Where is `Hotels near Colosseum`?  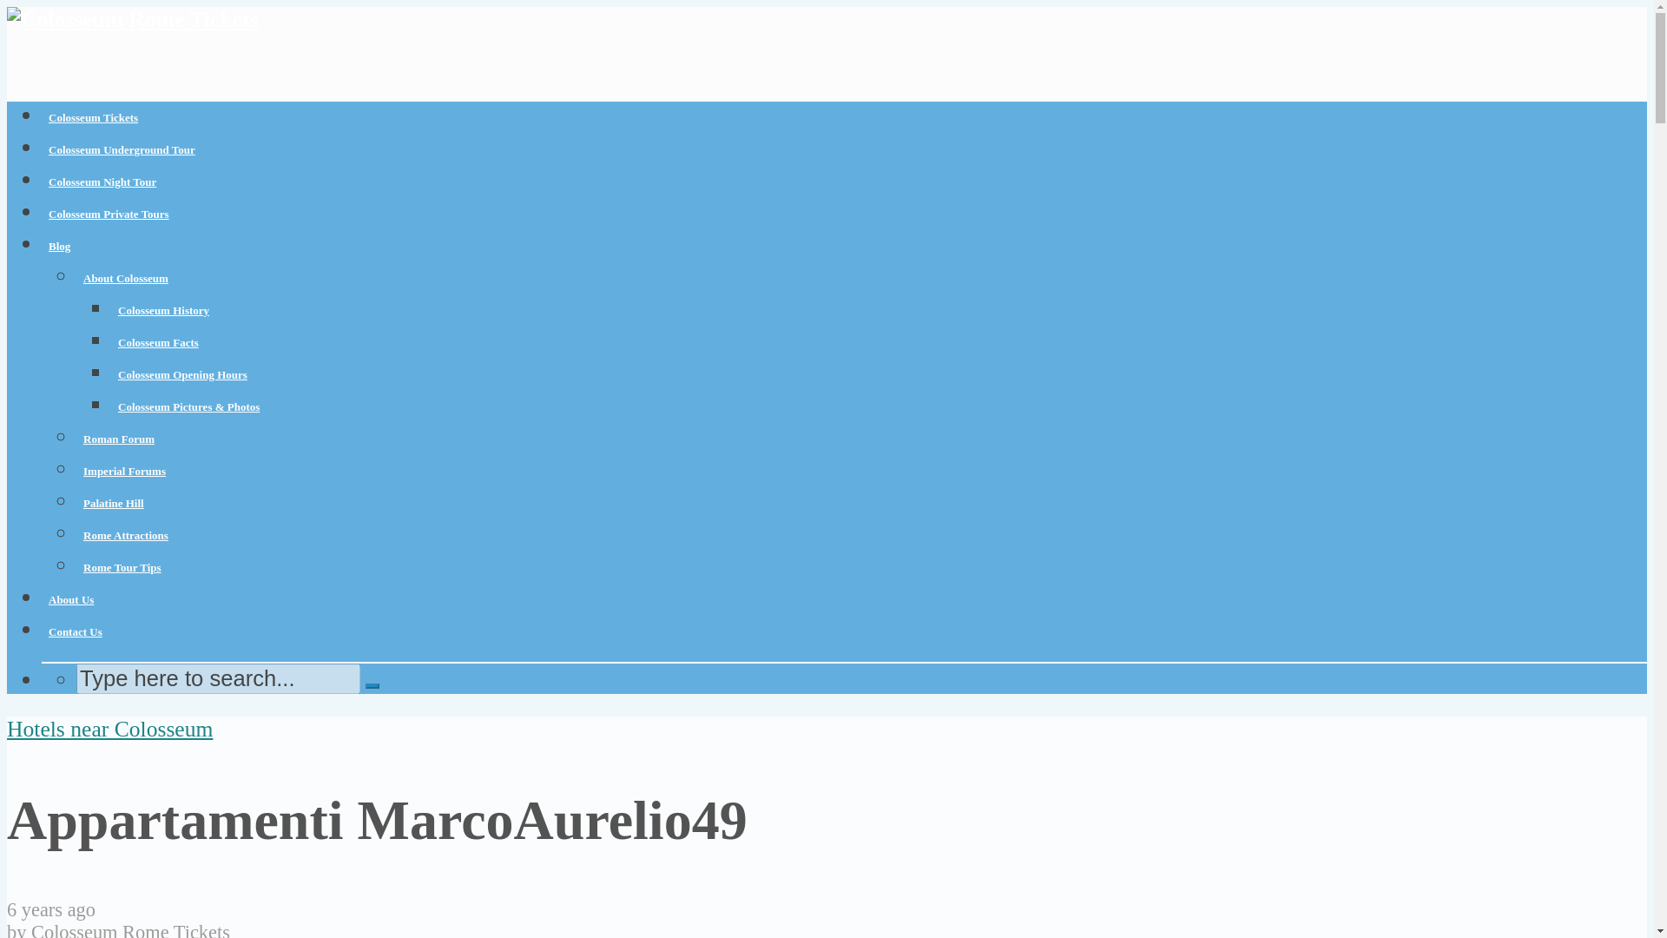
Hotels near Colosseum is located at coordinates (109, 730).